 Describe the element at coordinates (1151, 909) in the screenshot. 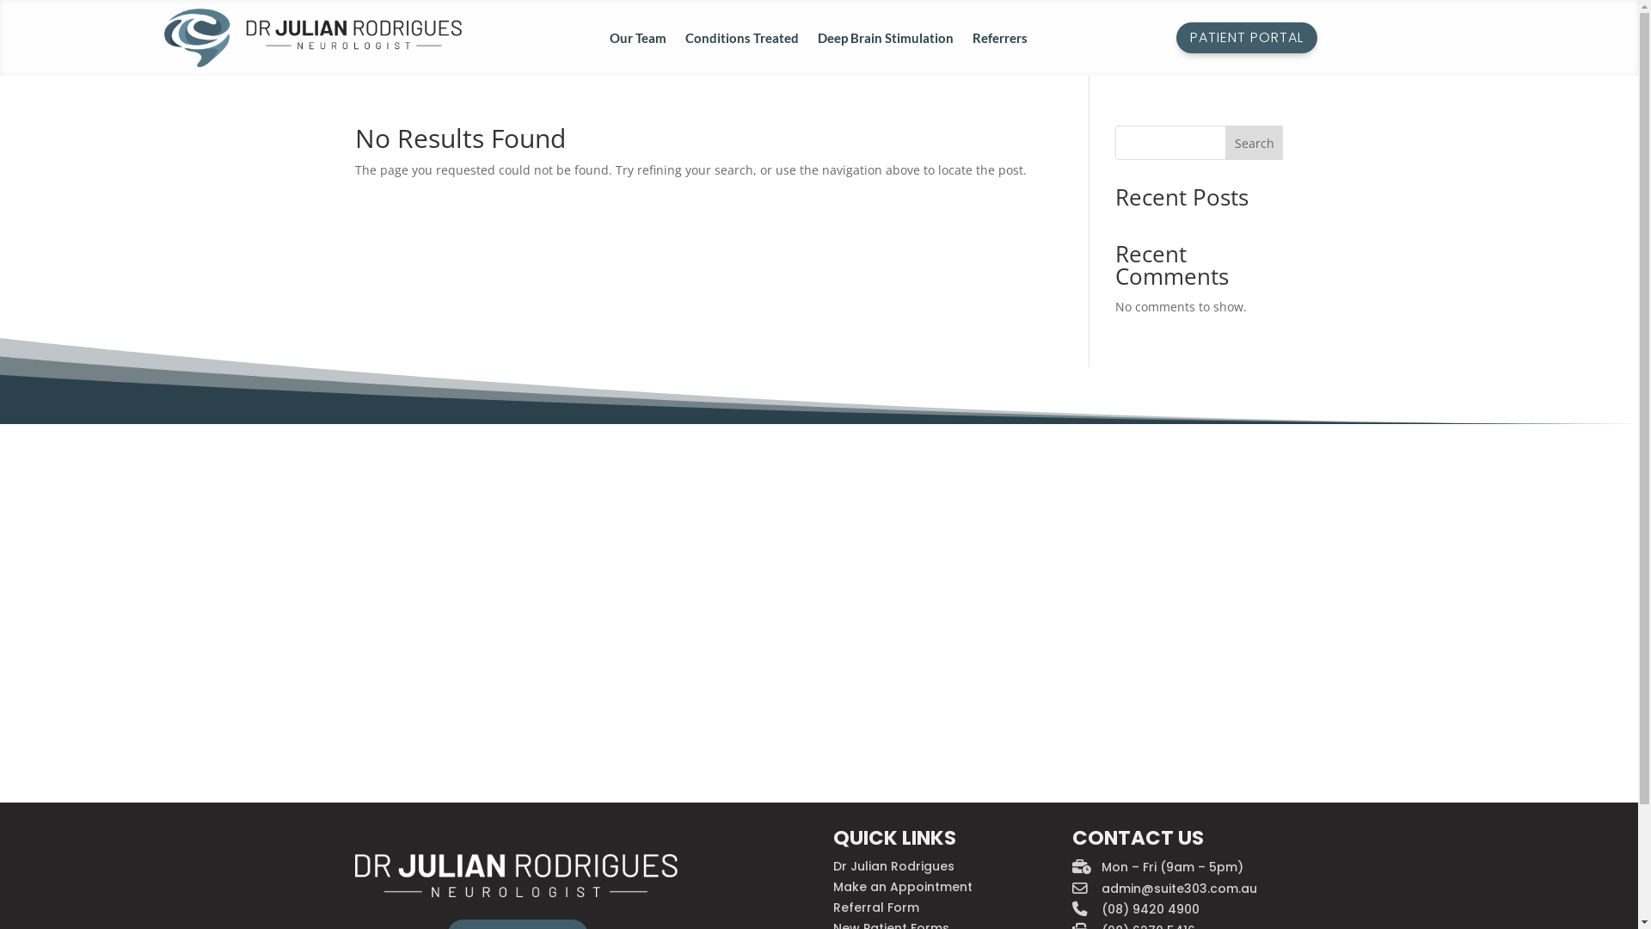

I see `(08) 9420 4900` at that location.